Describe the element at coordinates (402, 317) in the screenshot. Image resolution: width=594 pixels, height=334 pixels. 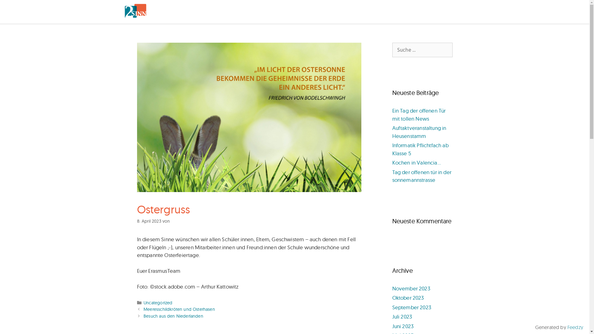
I see `Juli 2023` at that location.